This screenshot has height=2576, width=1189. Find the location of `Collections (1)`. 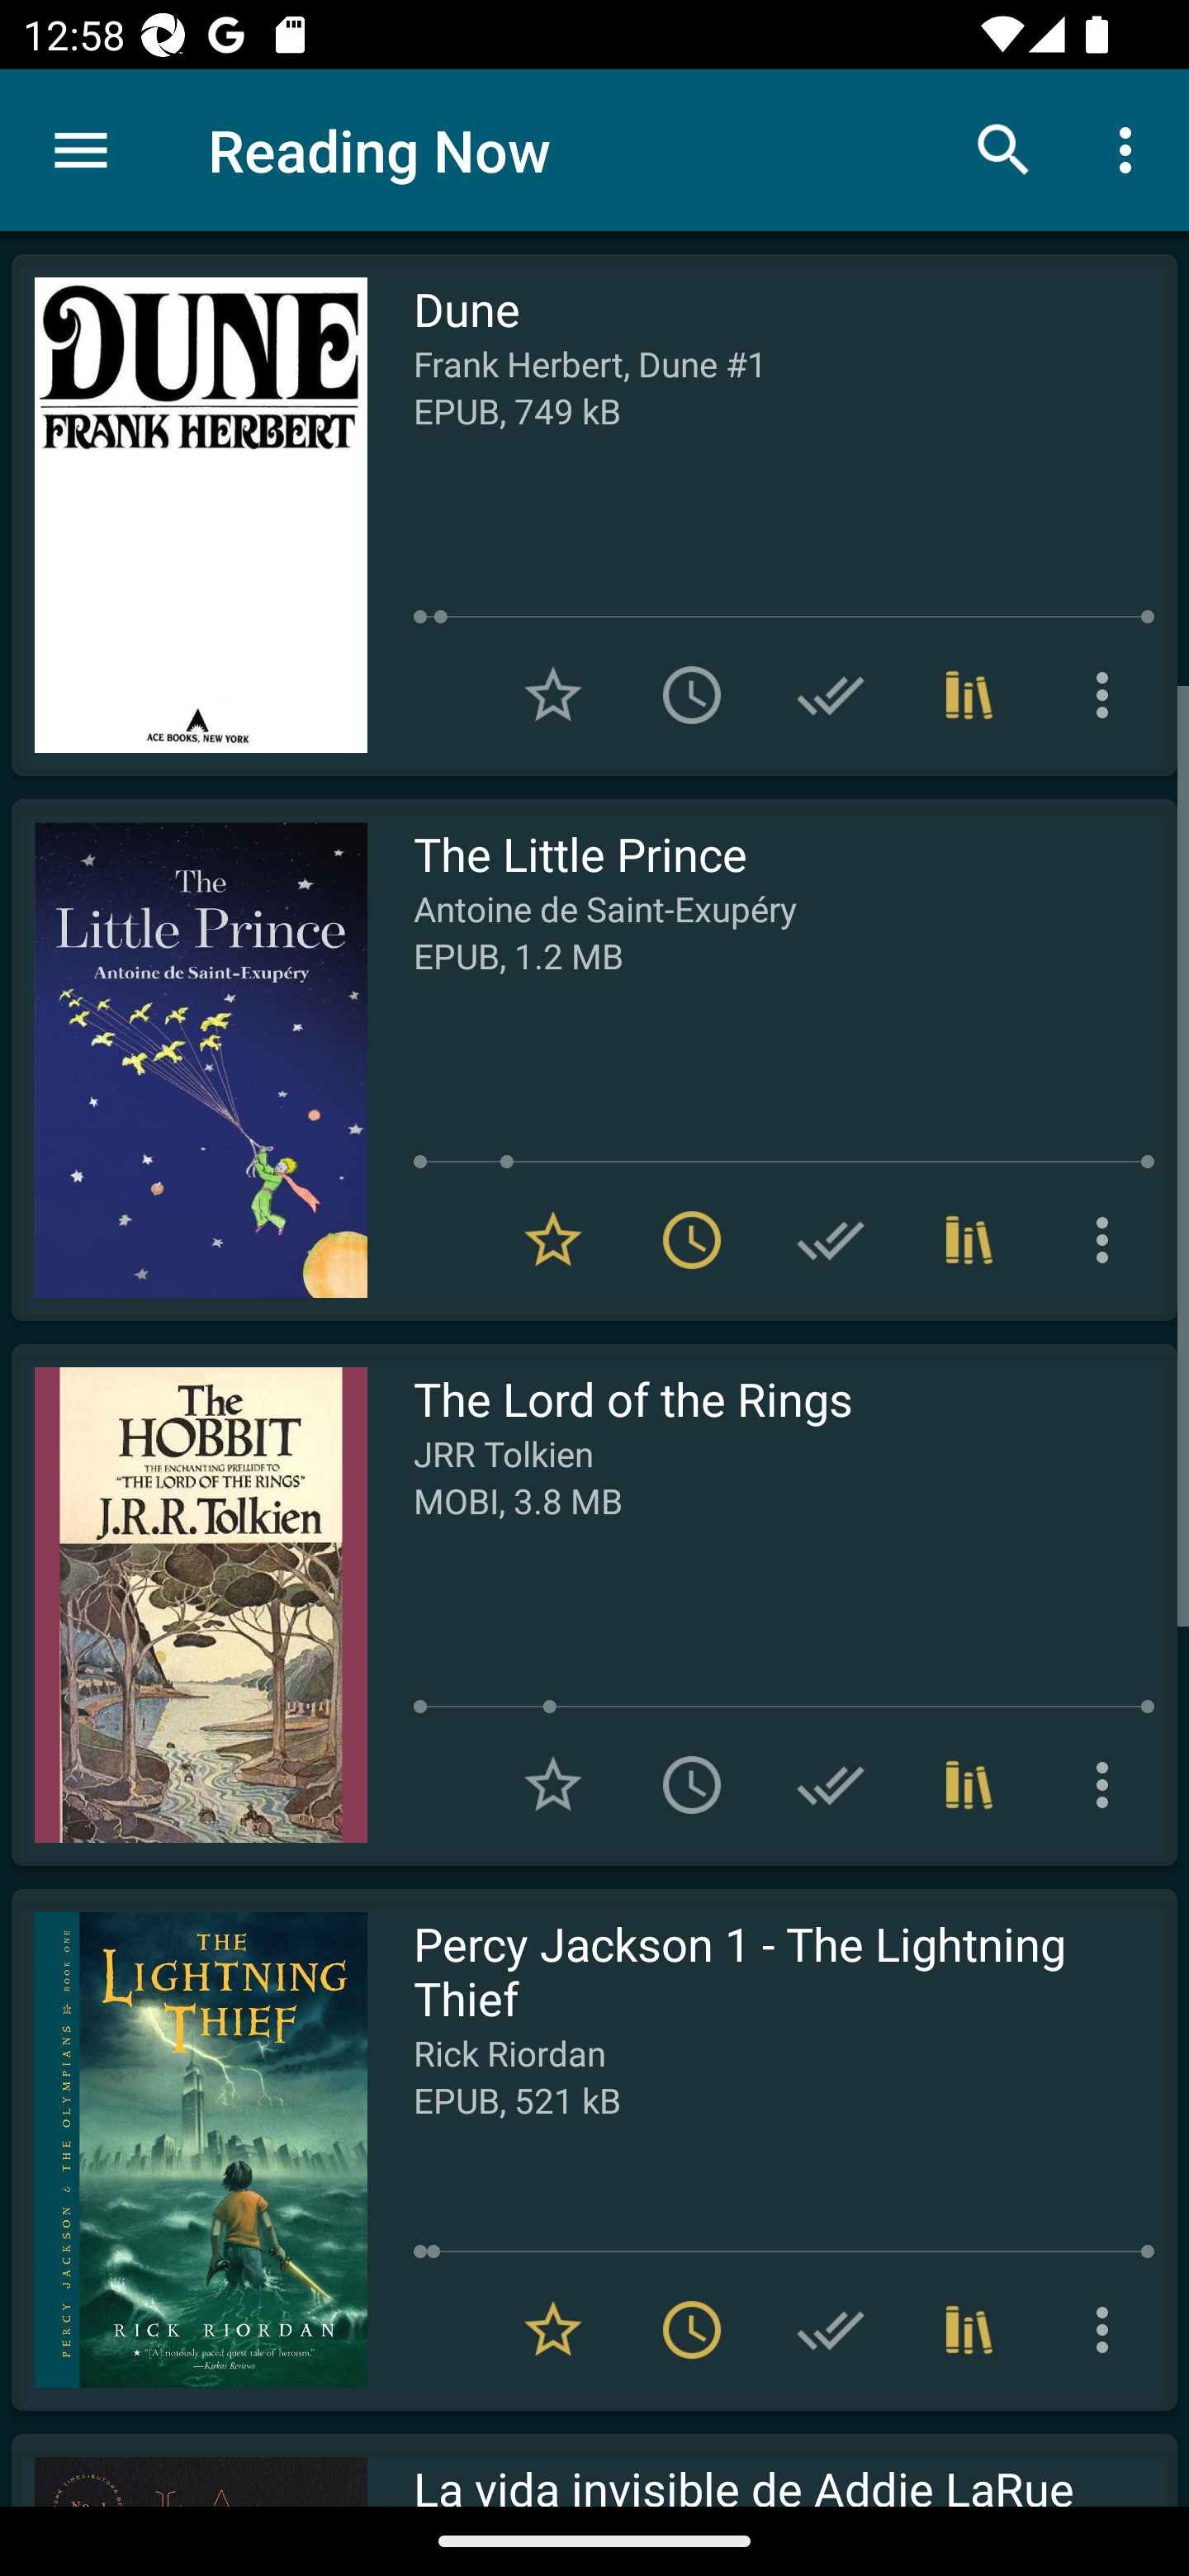

Collections (1) is located at coordinates (969, 2330).